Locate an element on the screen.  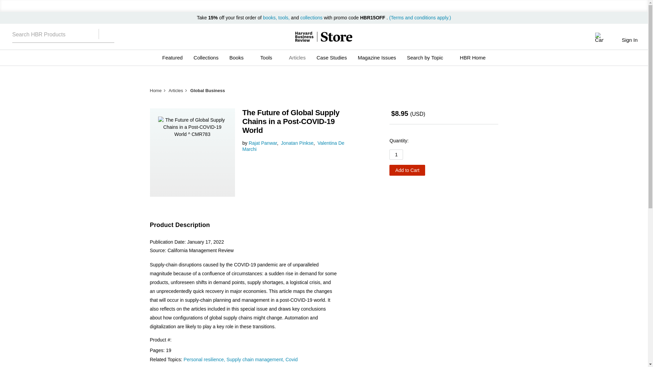
tools, is located at coordinates (284, 18).